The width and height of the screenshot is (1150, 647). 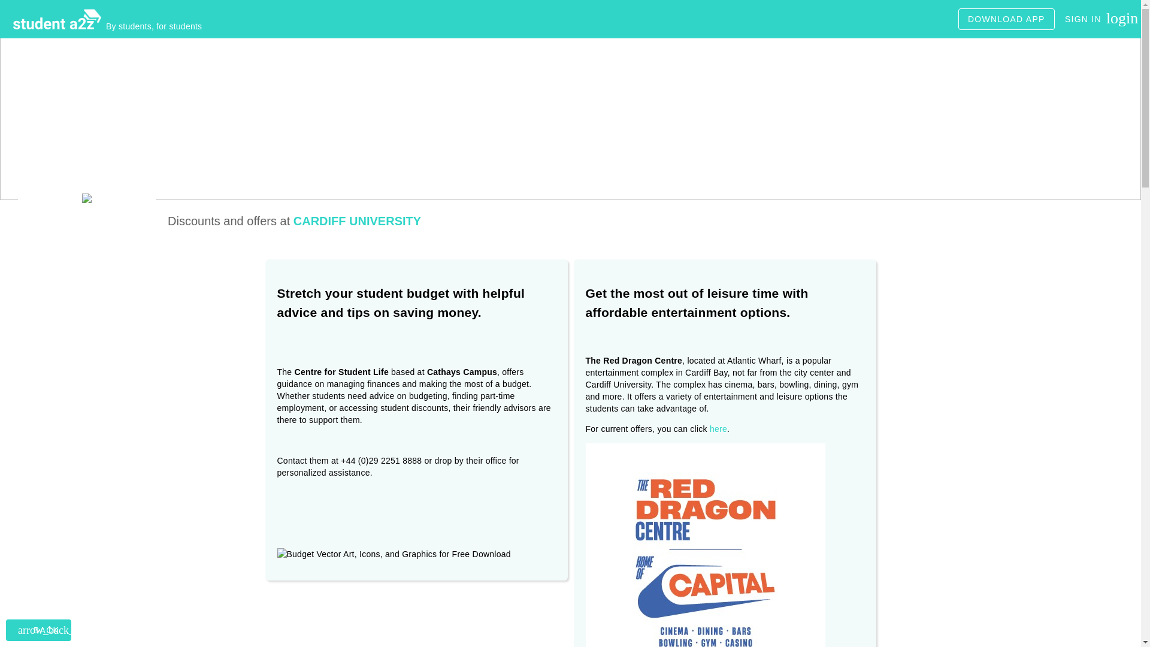 I want to click on DOWNLOAD APP, so click(x=1006, y=19).